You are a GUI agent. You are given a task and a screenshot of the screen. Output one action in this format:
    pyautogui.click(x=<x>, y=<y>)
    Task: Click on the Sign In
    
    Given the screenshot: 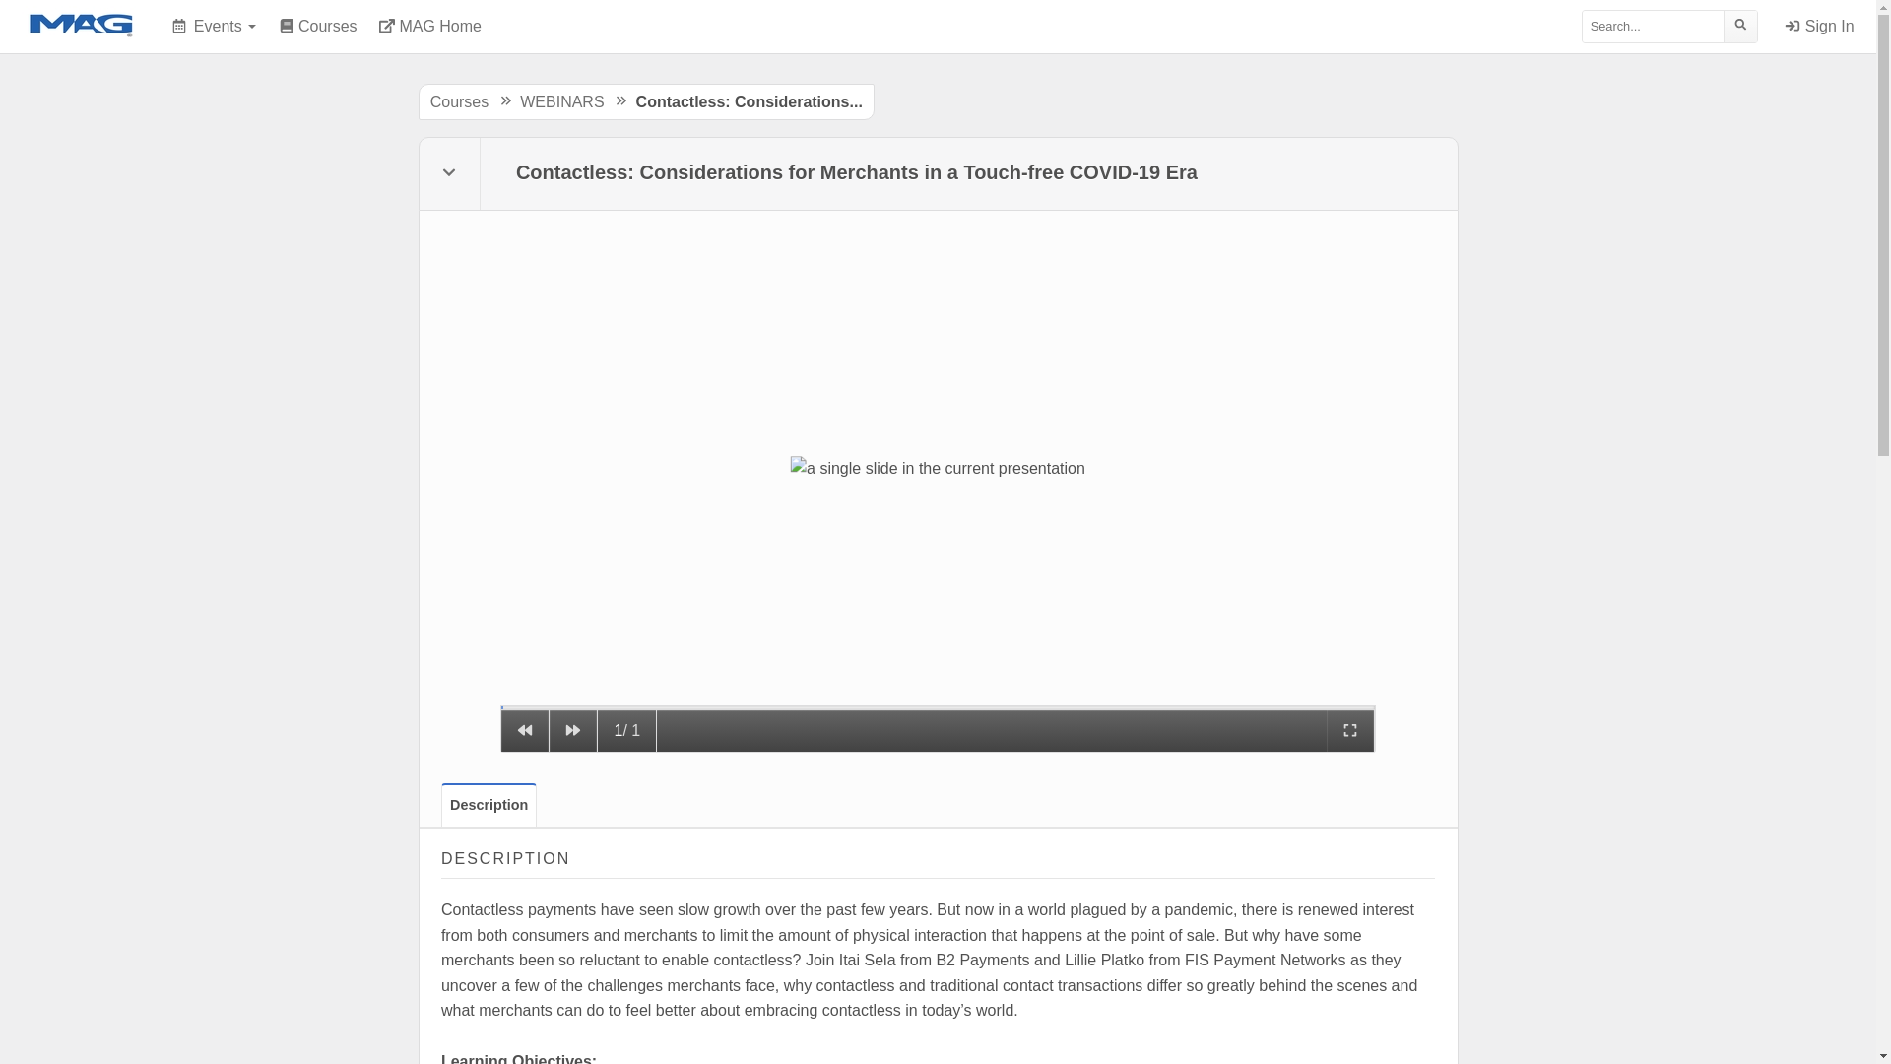 What is the action you would take?
    pyautogui.click(x=1820, y=27)
    